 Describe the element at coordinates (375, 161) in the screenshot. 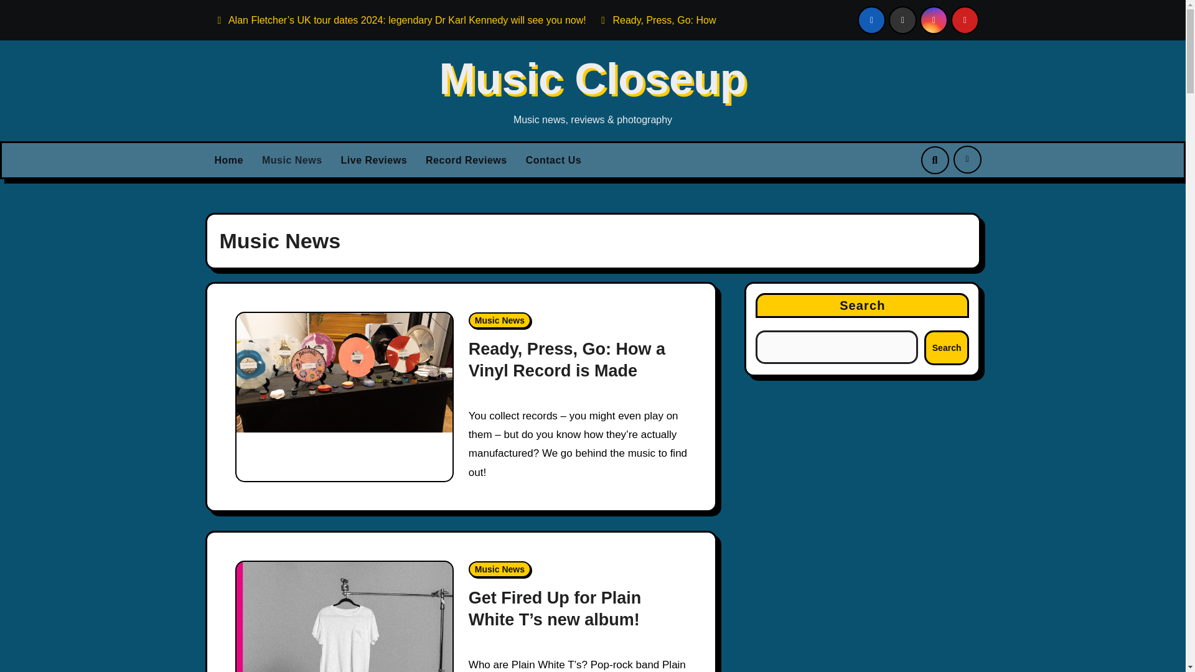

I see `Live Reviews` at that location.